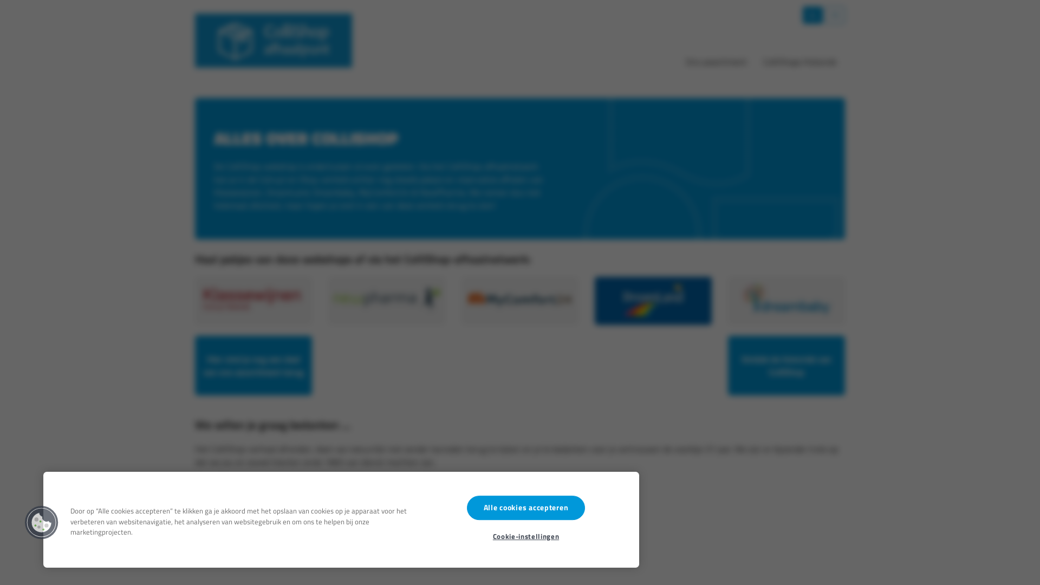 Image resolution: width=1040 pixels, height=585 pixels. What do you see at coordinates (835, 14) in the screenshot?
I see `FR` at bounding box center [835, 14].